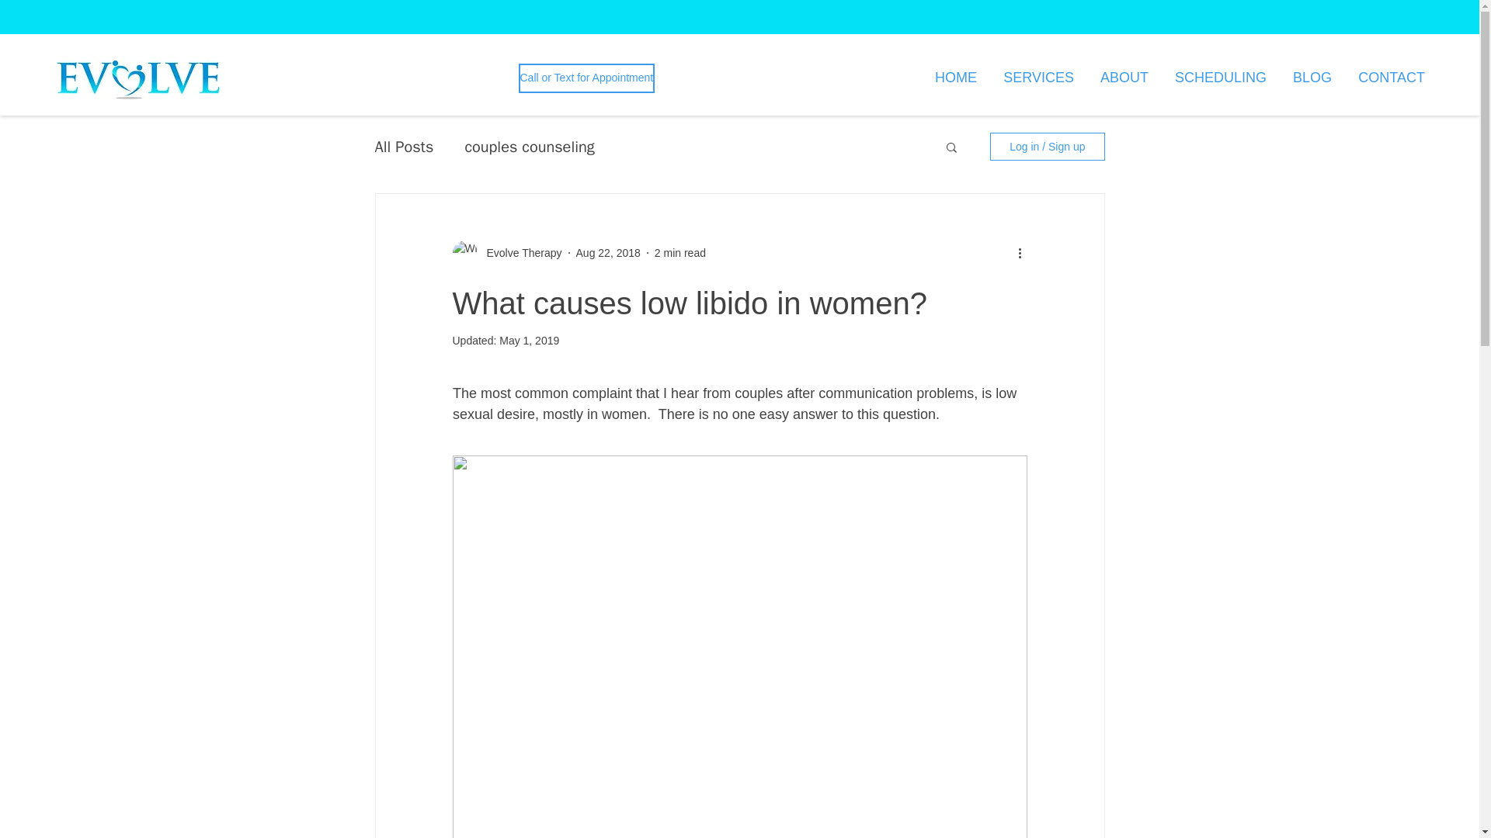  What do you see at coordinates (587, 78) in the screenshot?
I see `Call or Text for Appointment` at bounding box center [587, 78].